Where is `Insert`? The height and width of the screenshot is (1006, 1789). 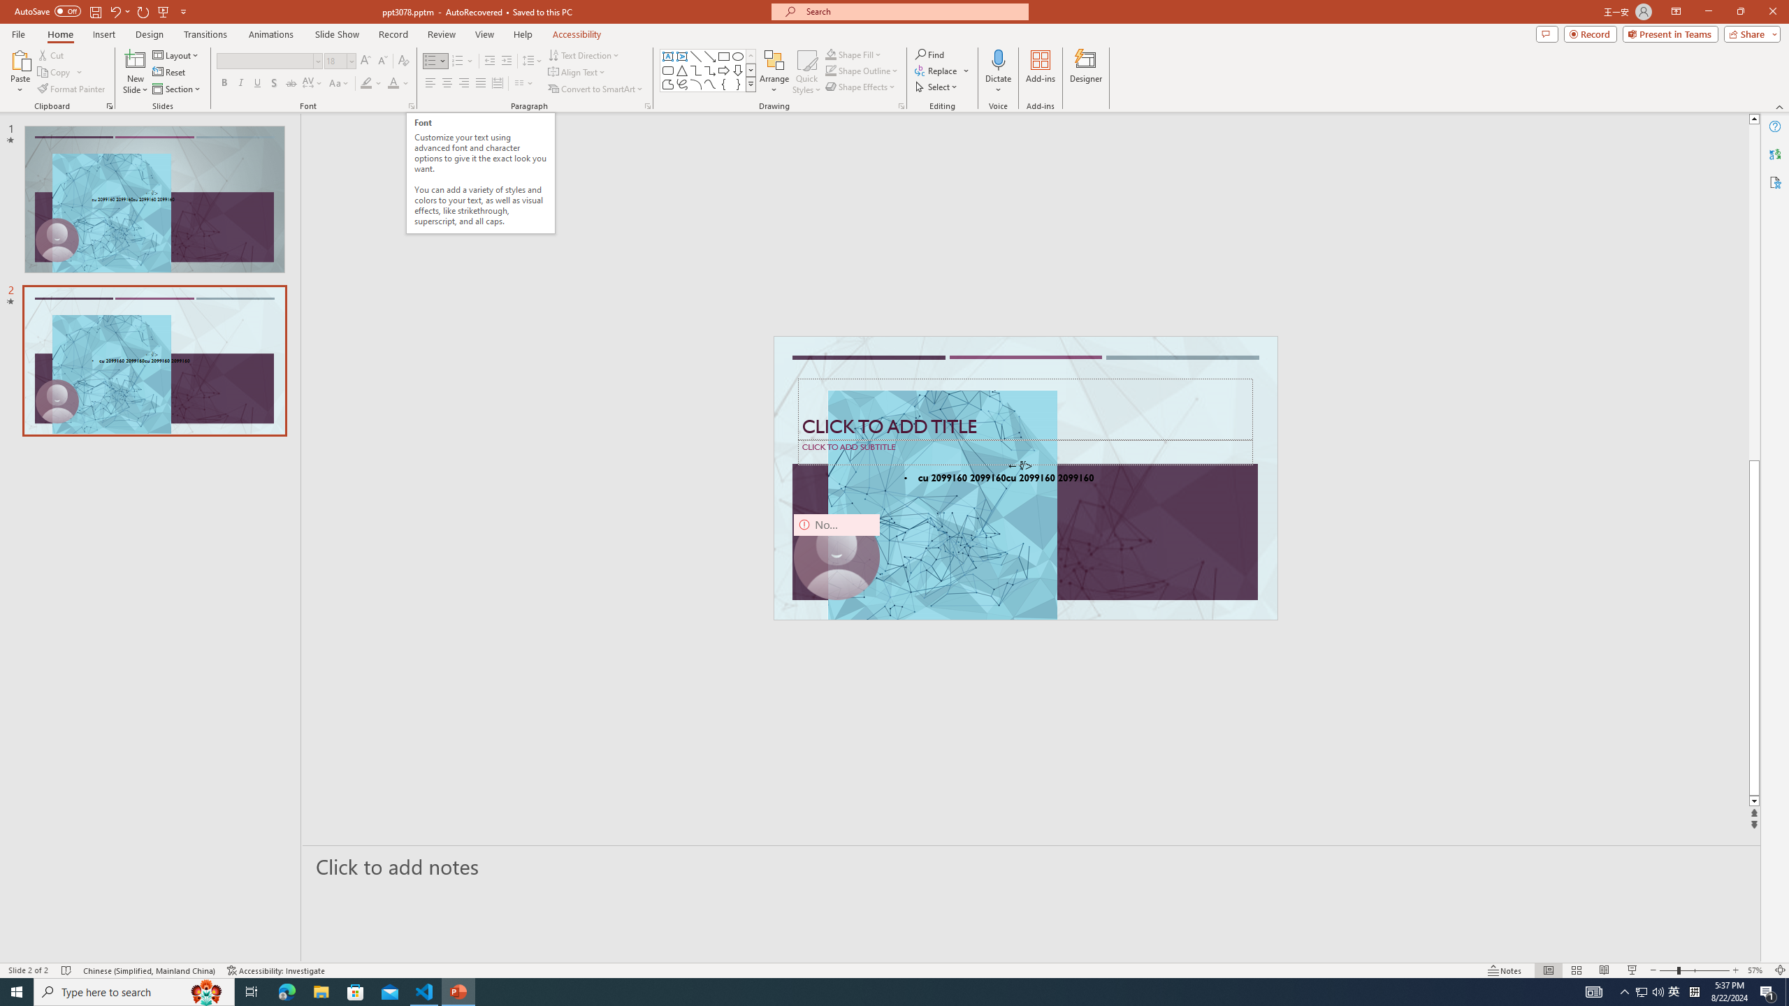 Insert is located at coordinates (103, 34).